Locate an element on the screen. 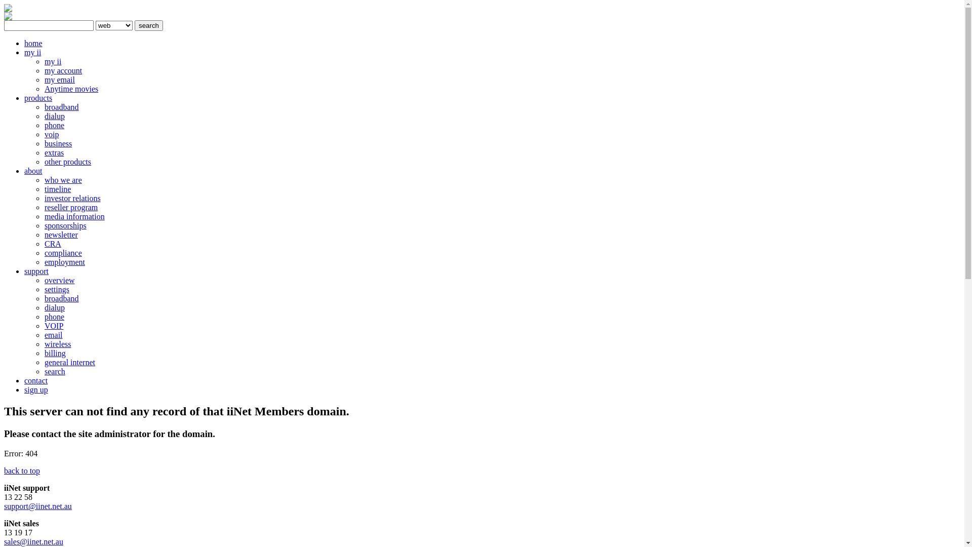 The height and width of the screenshot is (547, 972). contact is located at coordinates (36, 381).